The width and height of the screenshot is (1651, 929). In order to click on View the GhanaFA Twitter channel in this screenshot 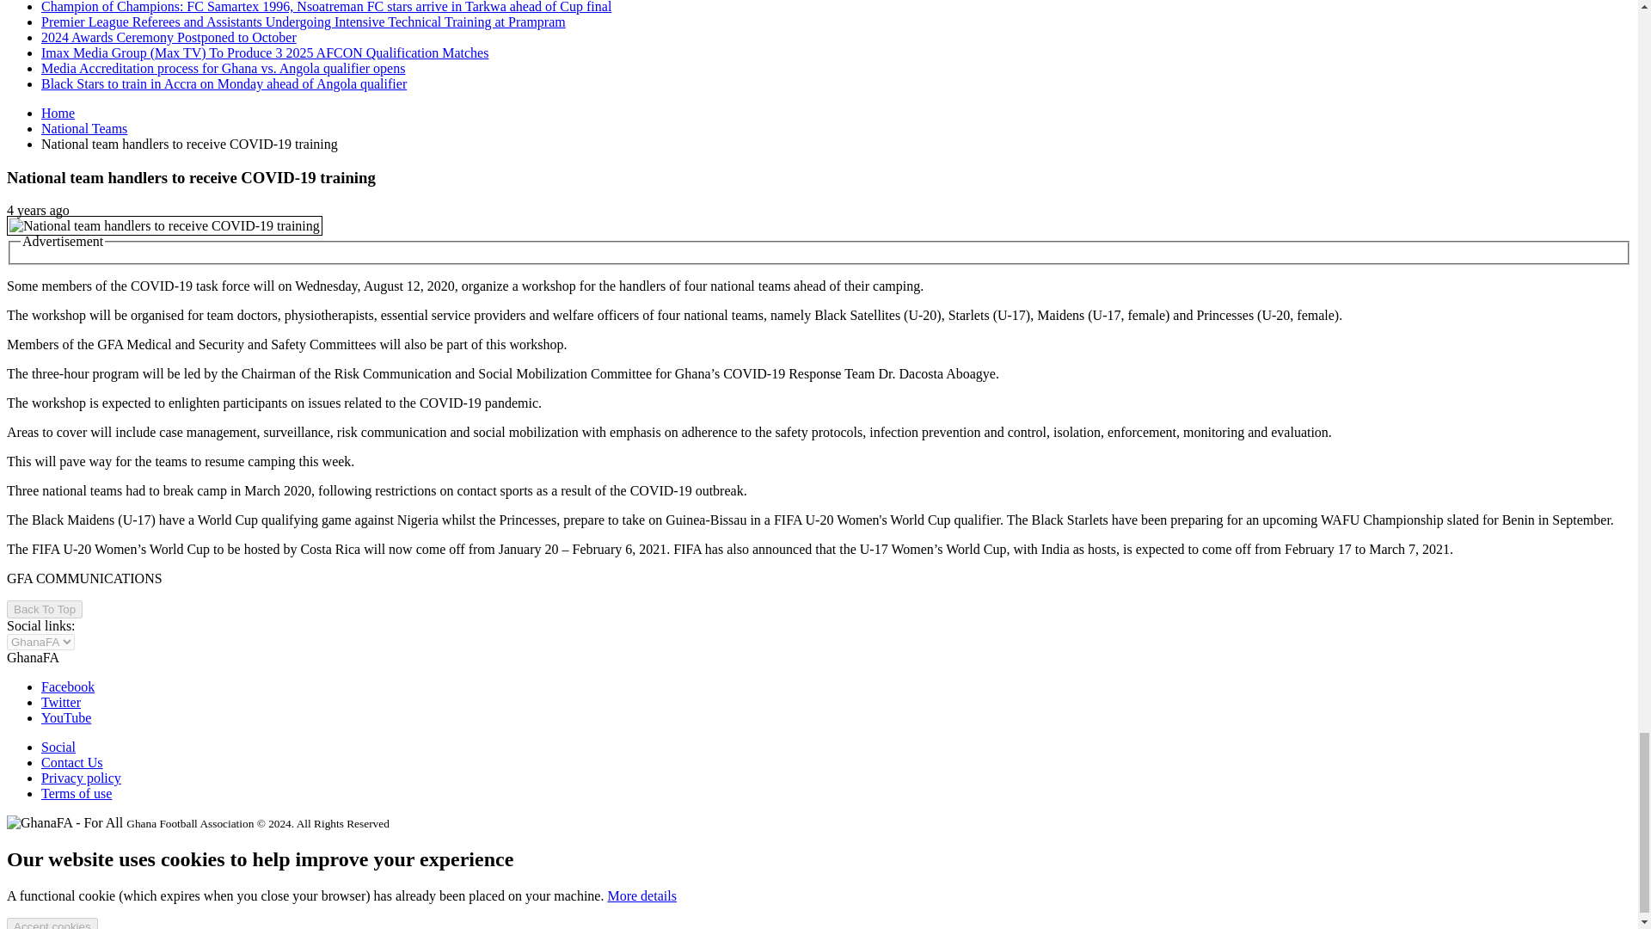, I will do `click(61, 702)`.